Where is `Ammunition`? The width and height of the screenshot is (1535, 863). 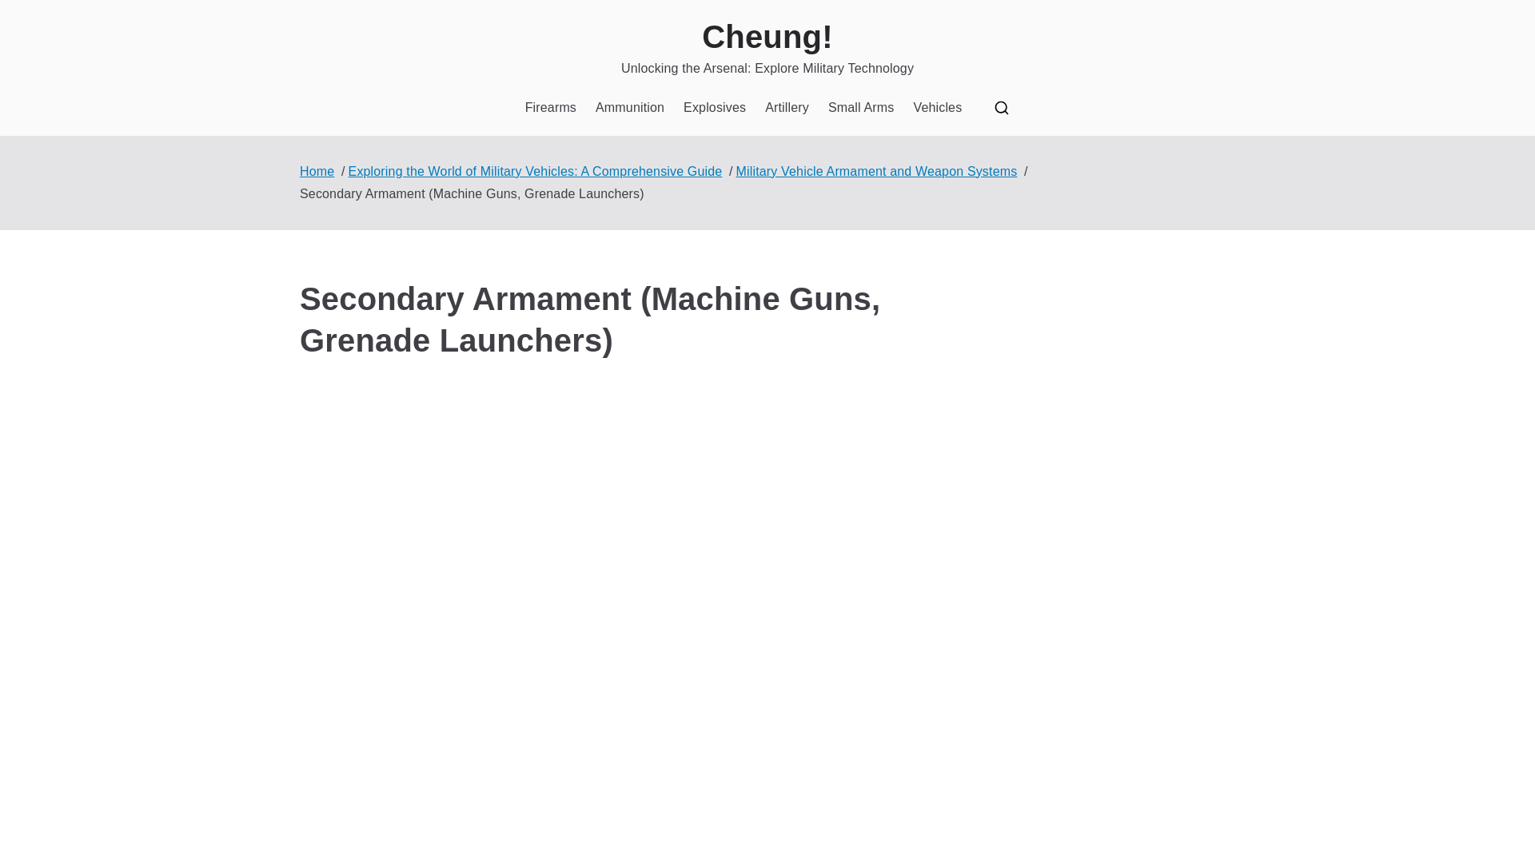
Ammunition is located at coordinates (630, 108).